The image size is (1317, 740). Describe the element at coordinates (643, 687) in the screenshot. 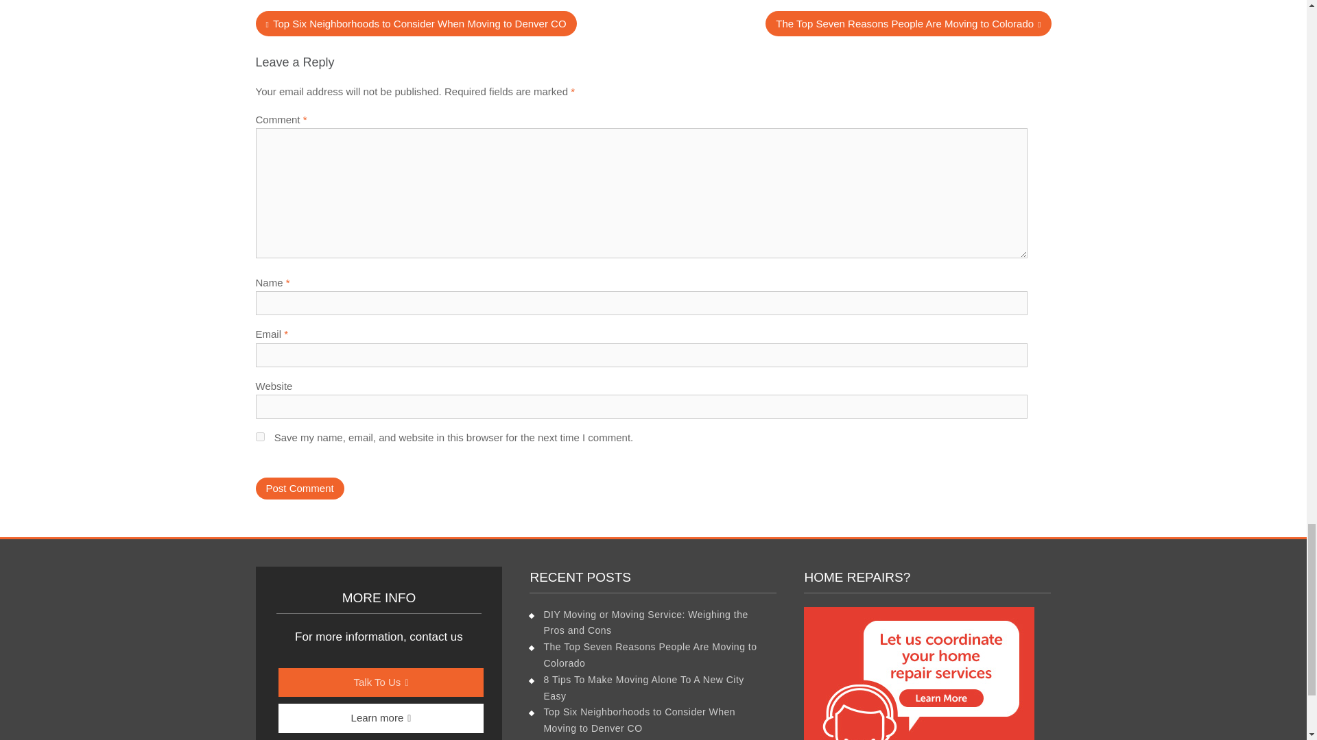

I see `8 Tips To Make Moving Alone To A New City Easy` at that location.